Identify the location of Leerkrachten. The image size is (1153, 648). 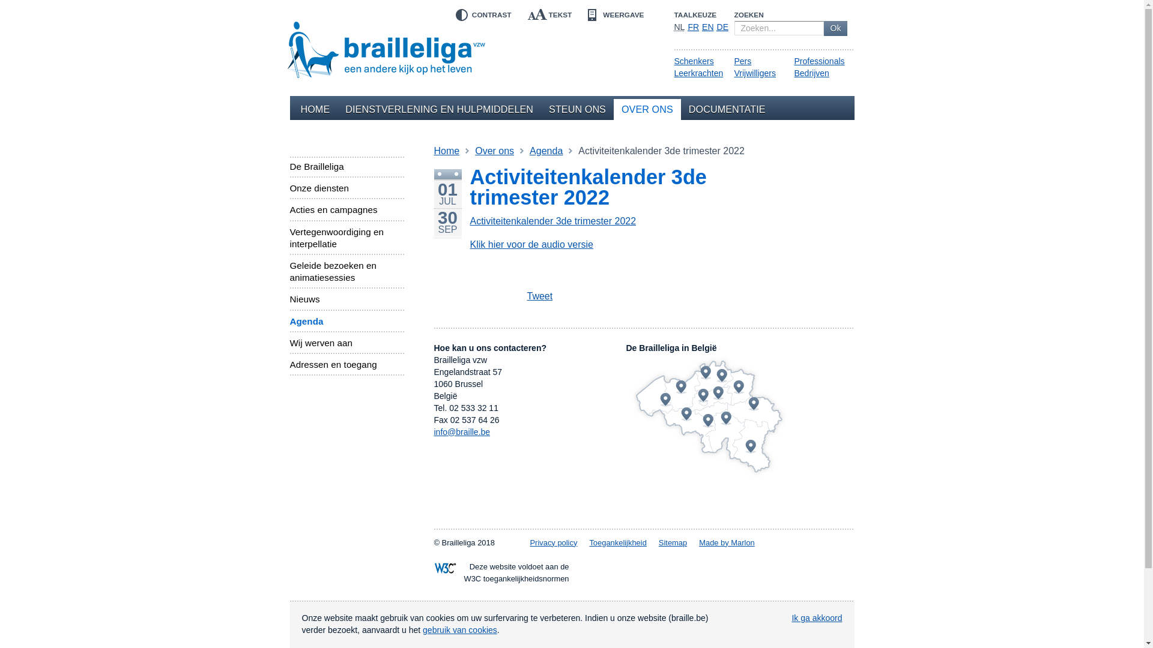
(698, 73).